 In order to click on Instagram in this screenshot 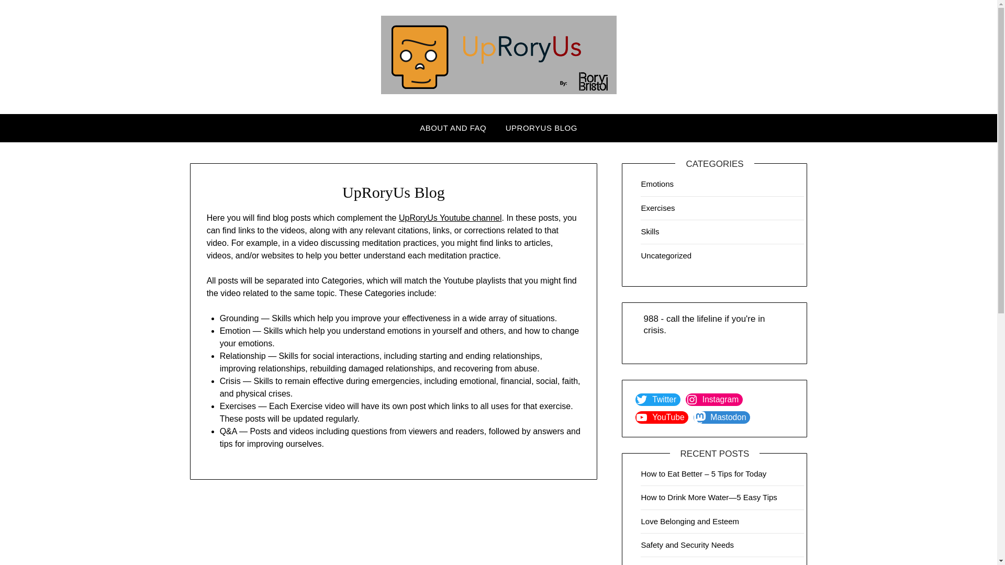, I will do `click(714, 400)`.